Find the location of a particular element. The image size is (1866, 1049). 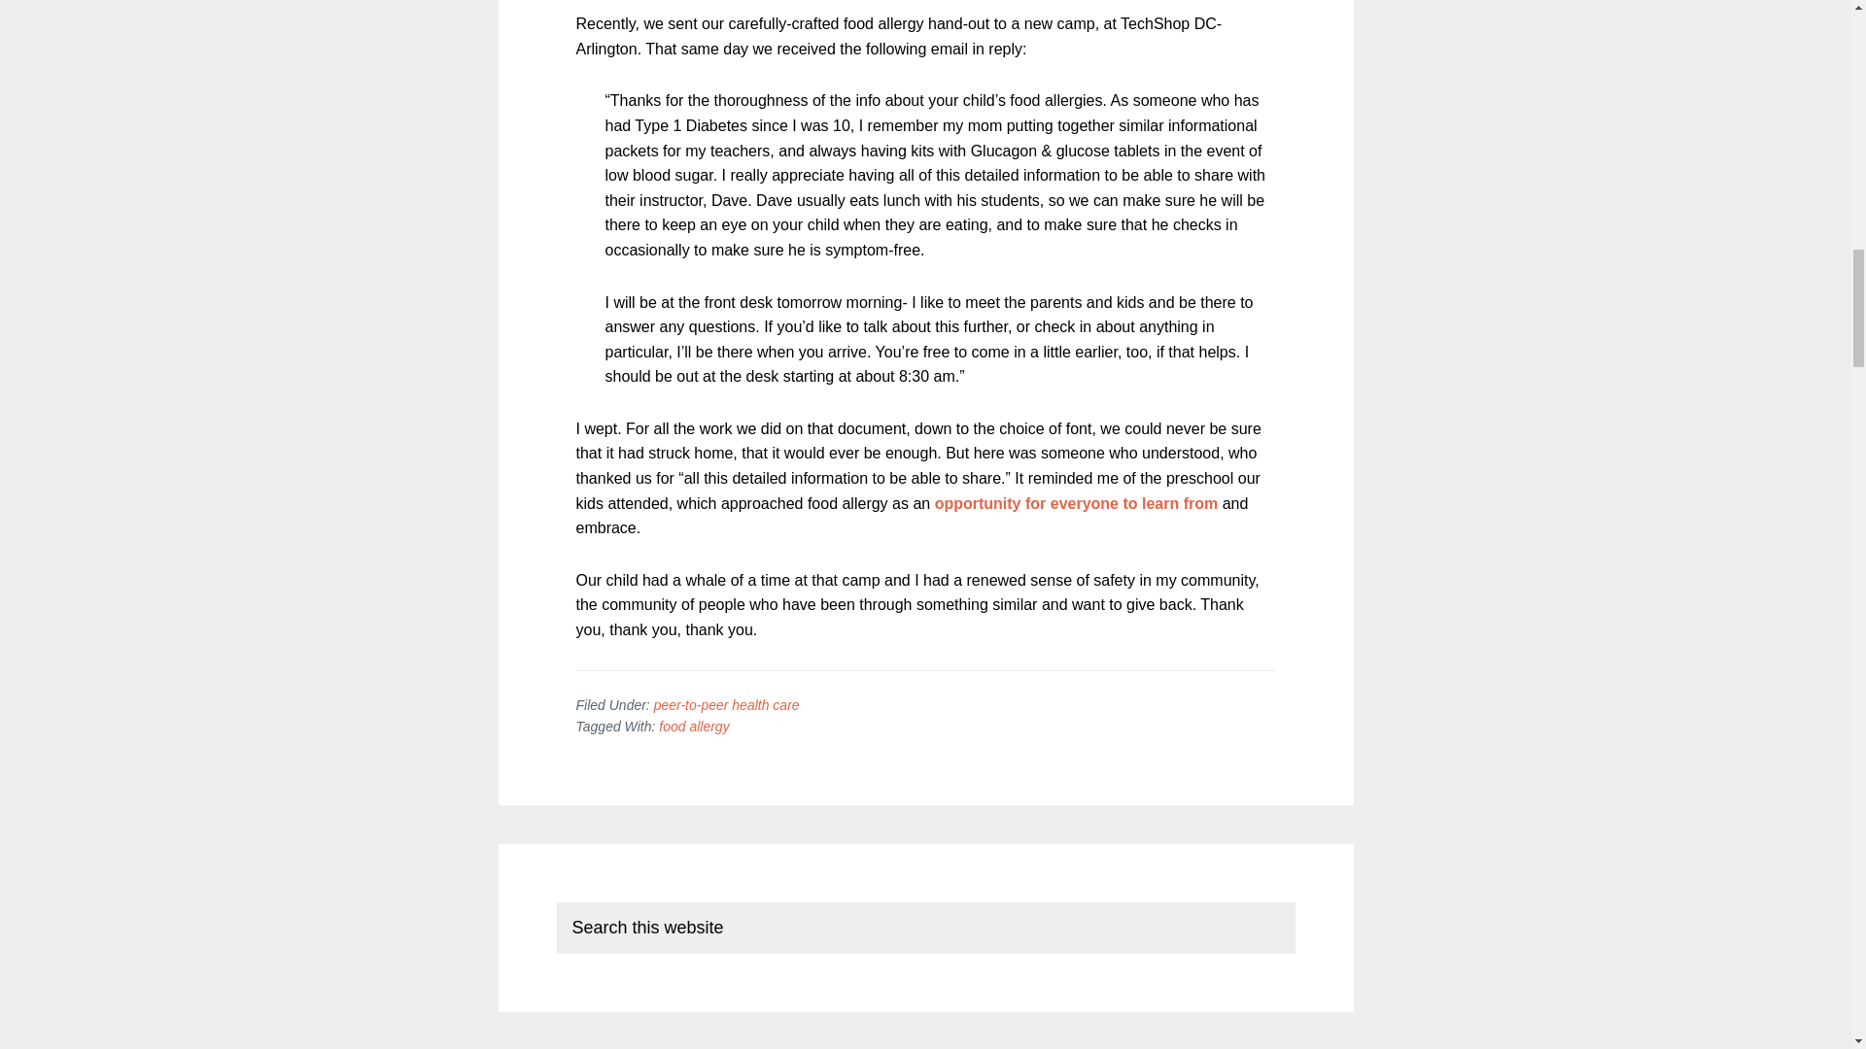

food allergy is located at coordinates (694, 727).